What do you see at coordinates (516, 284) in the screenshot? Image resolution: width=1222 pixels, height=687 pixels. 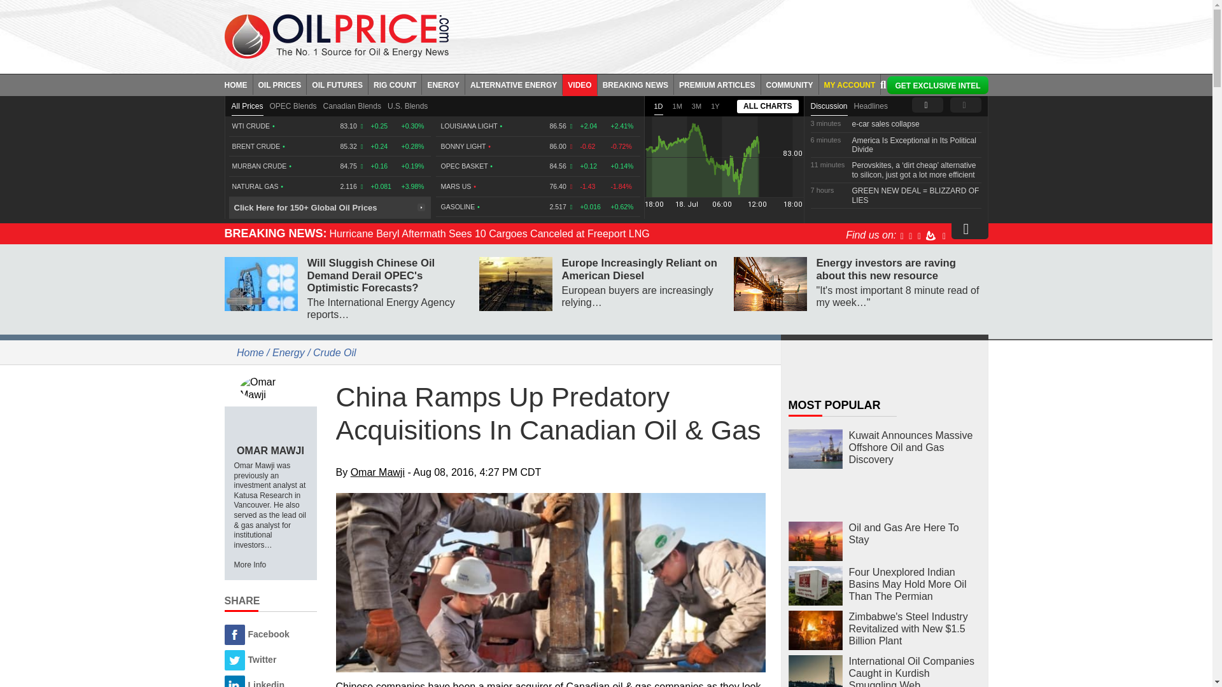 I see `Europe Increasingly Reliant on American Diesel` at bounding box center [516, 284].